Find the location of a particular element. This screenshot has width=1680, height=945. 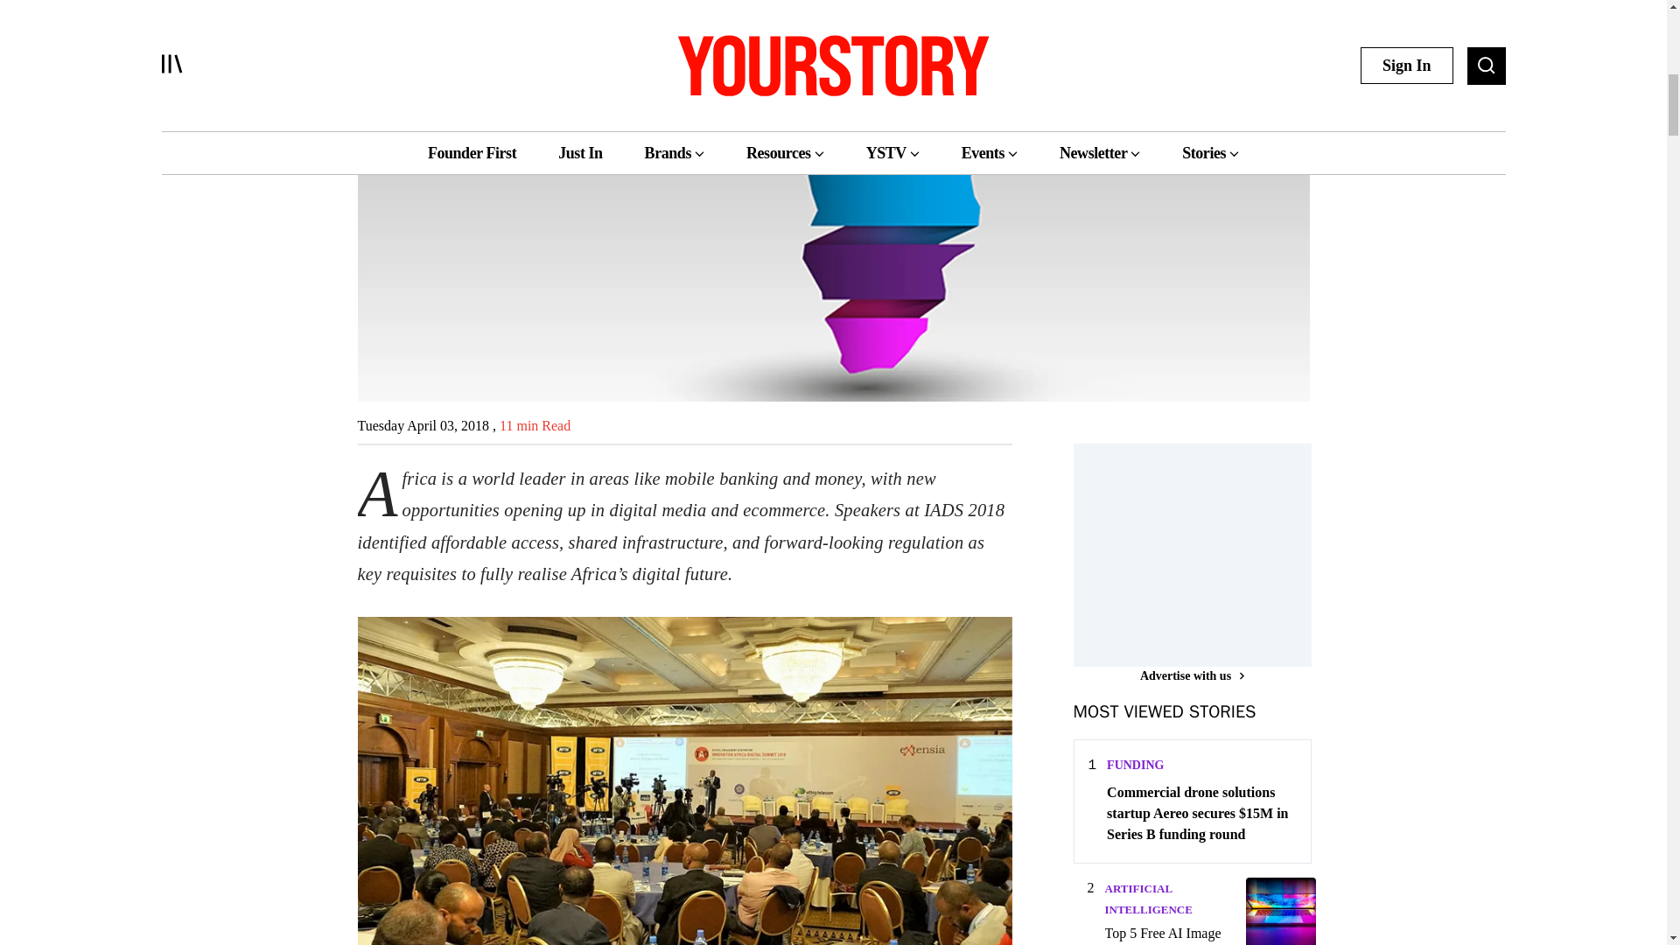

ARTIFICIAL INTELLIGENCE is located at coordinates (1147, 898).